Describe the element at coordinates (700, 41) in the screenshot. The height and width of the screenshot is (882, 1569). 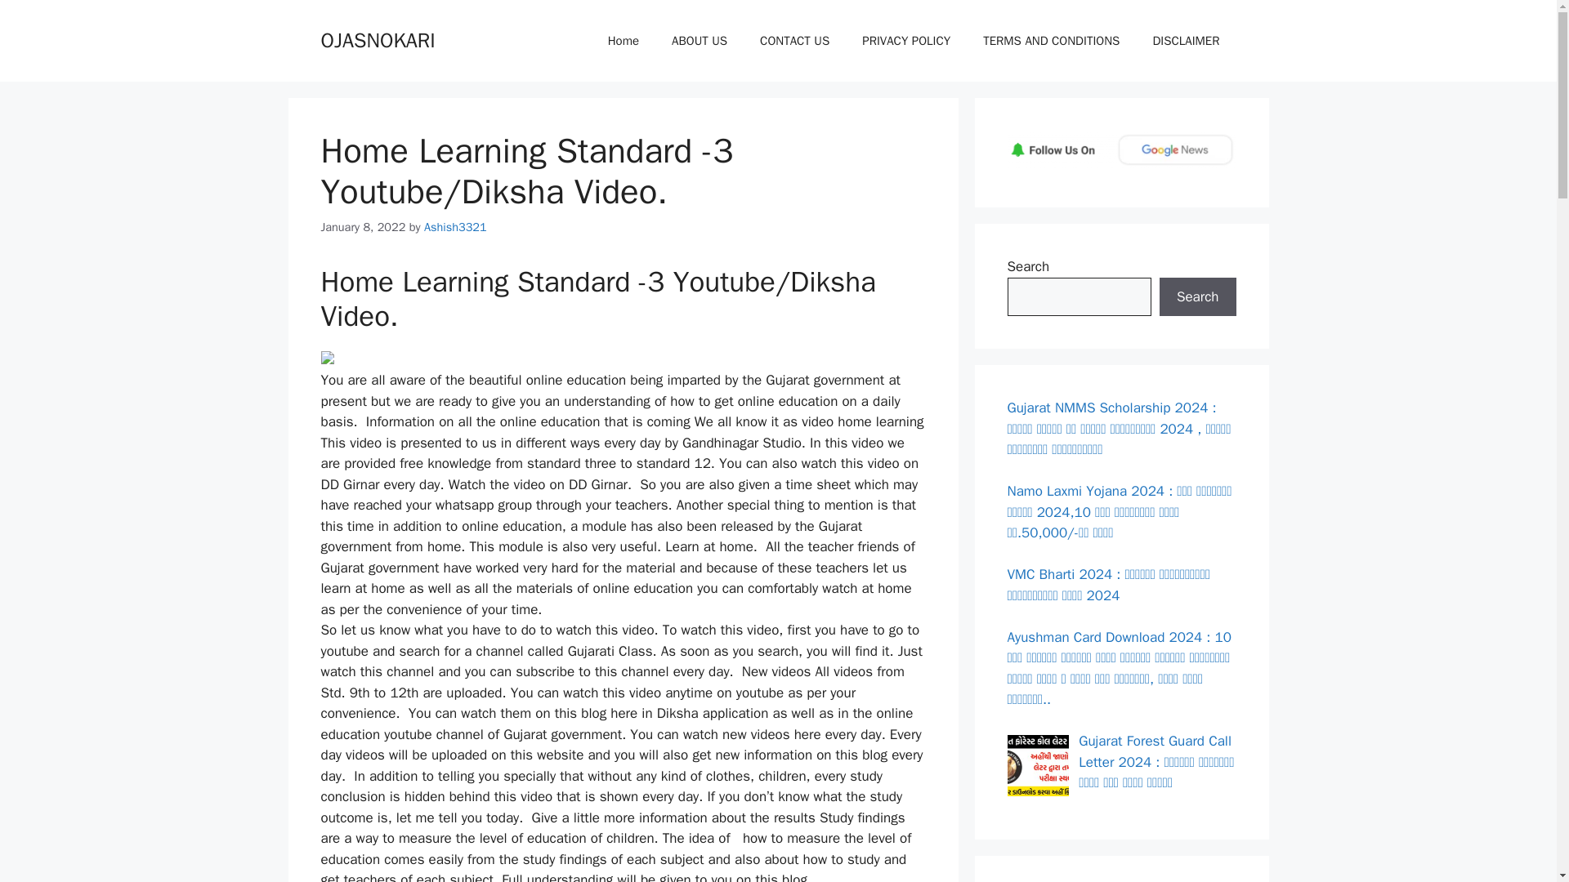
I see `ABOUT US` at that location.